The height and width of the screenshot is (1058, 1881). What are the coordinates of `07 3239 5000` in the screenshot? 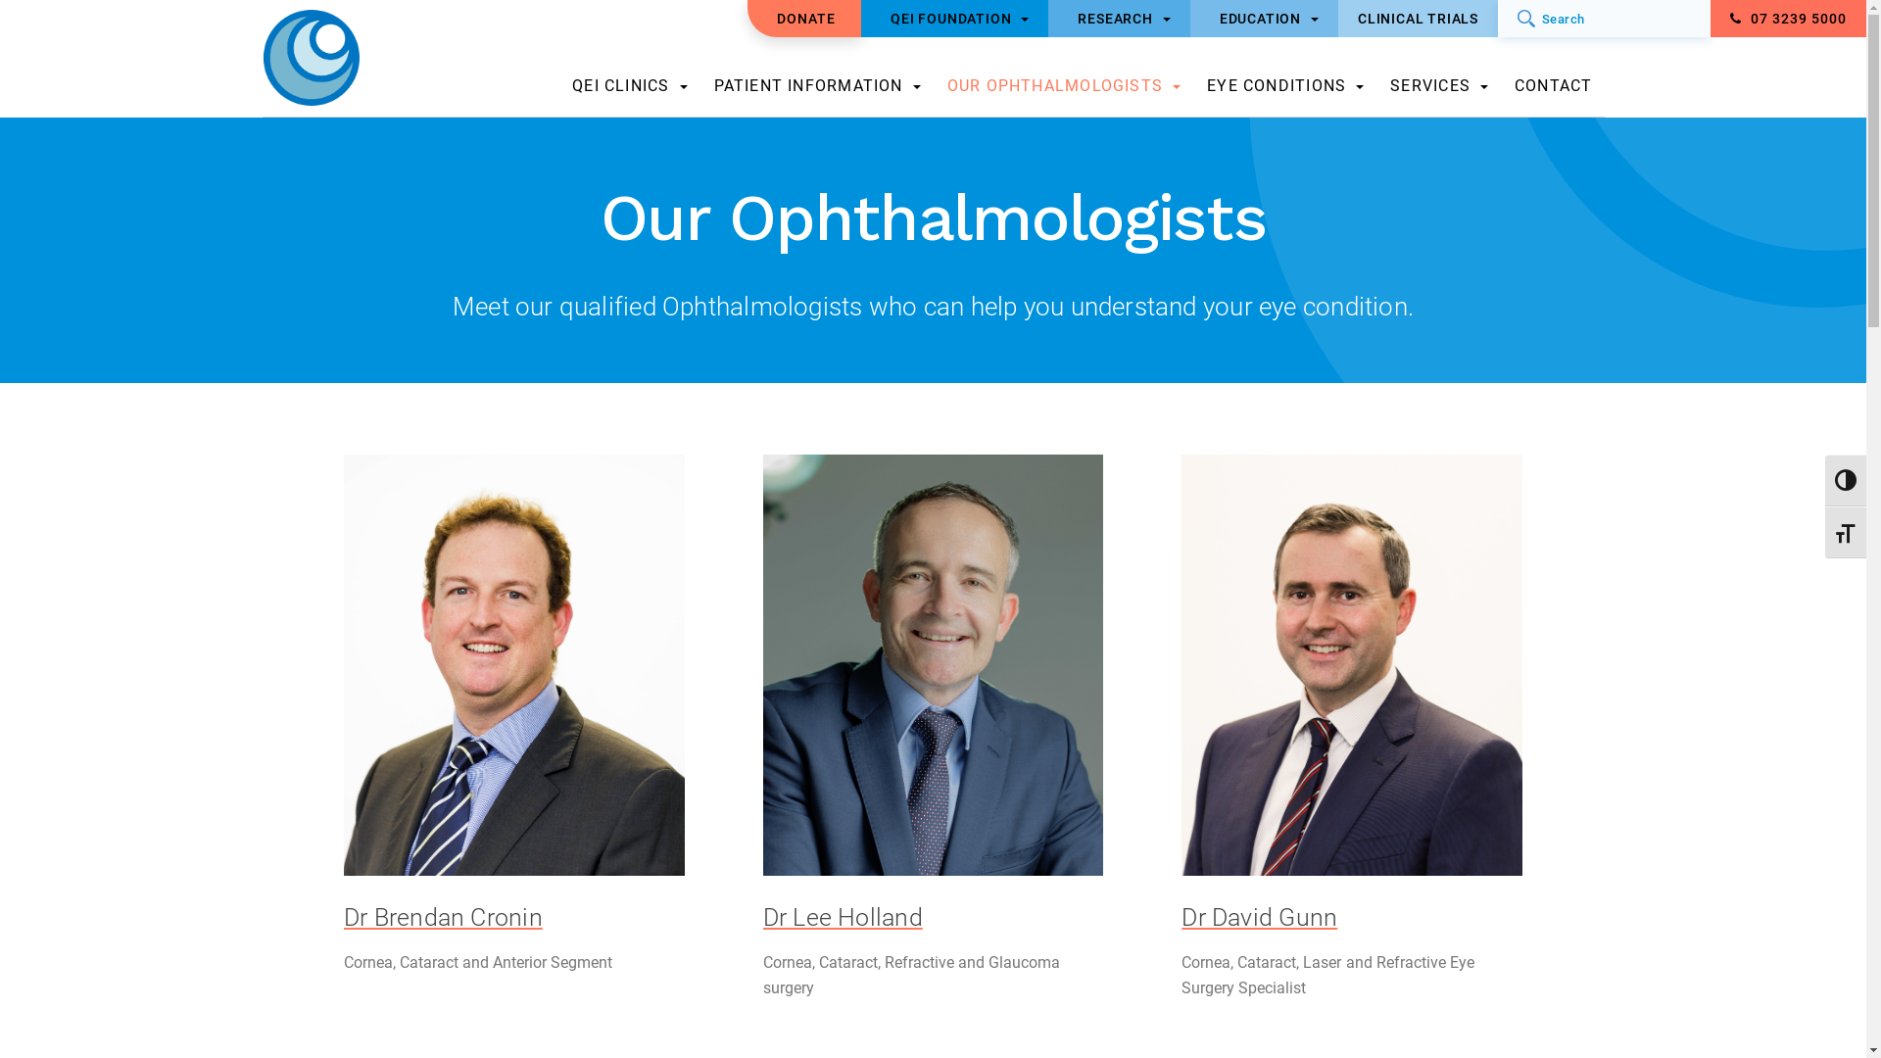 It's located at (1789, 19).